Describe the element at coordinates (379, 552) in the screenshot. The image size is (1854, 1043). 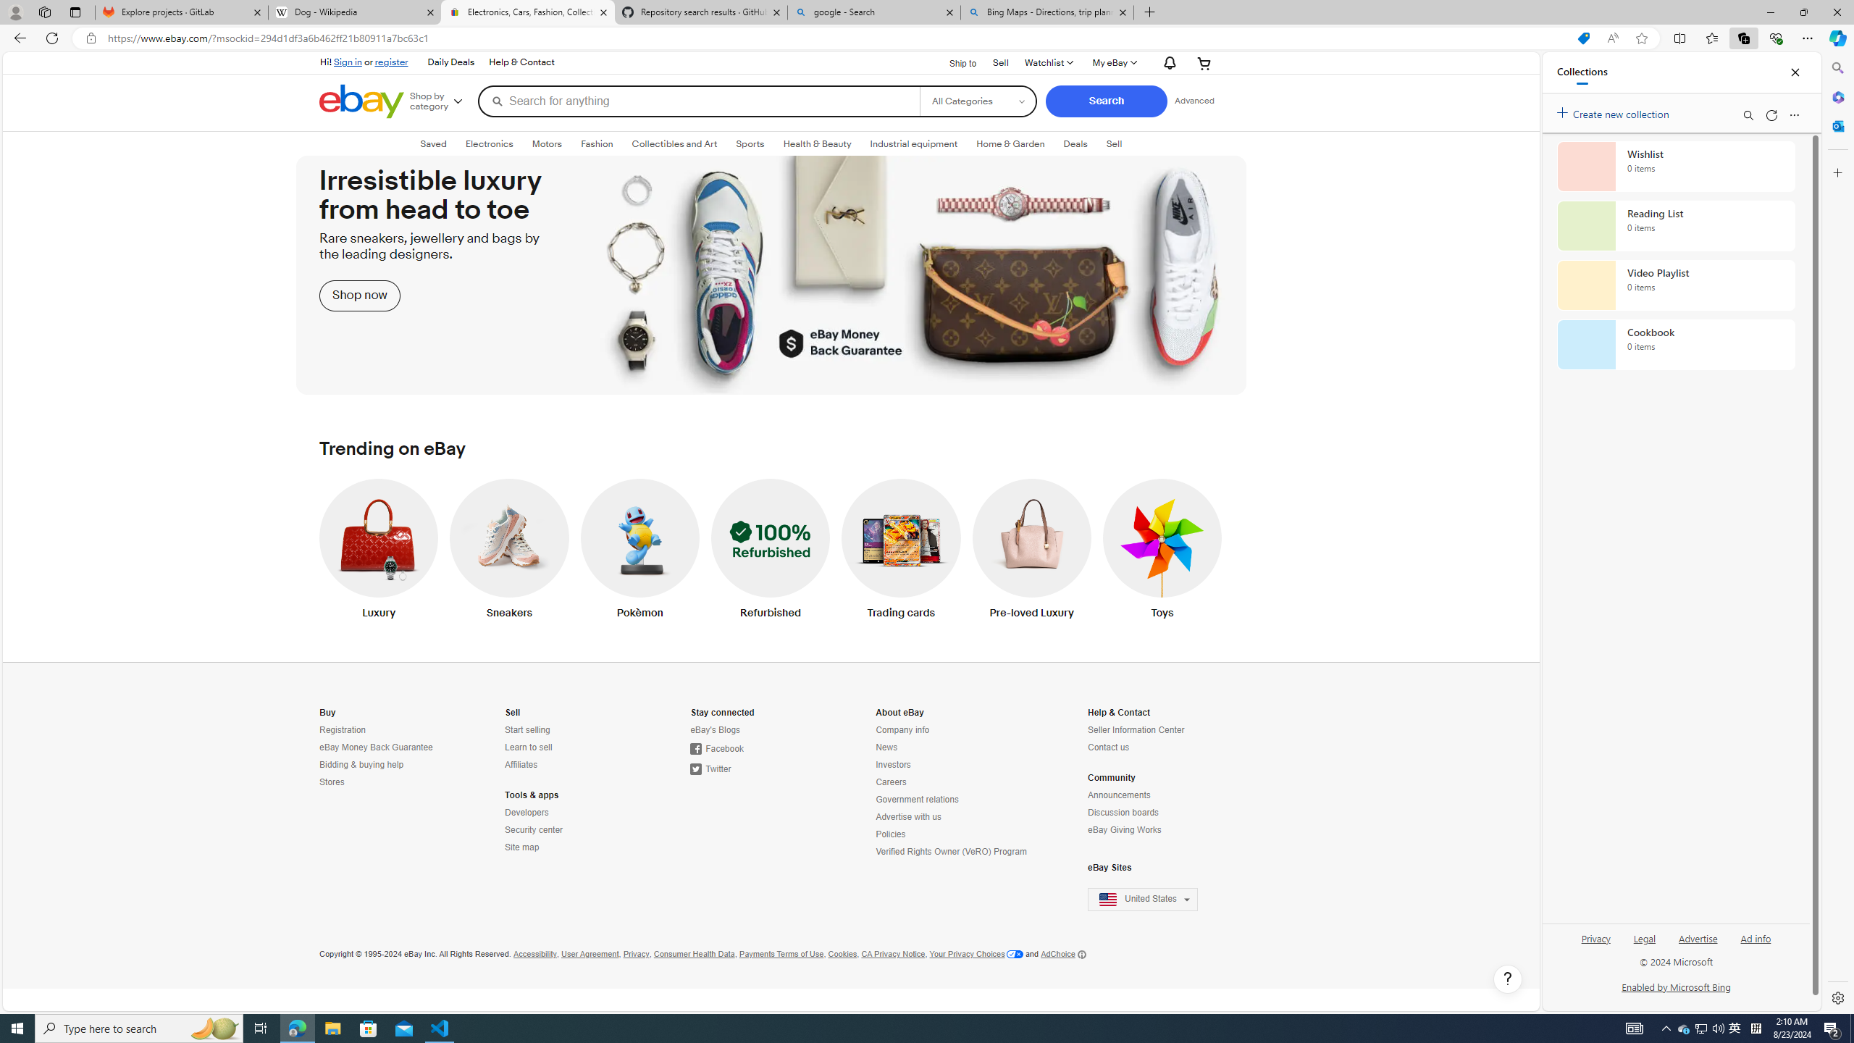
I see `Luxury` at that location.